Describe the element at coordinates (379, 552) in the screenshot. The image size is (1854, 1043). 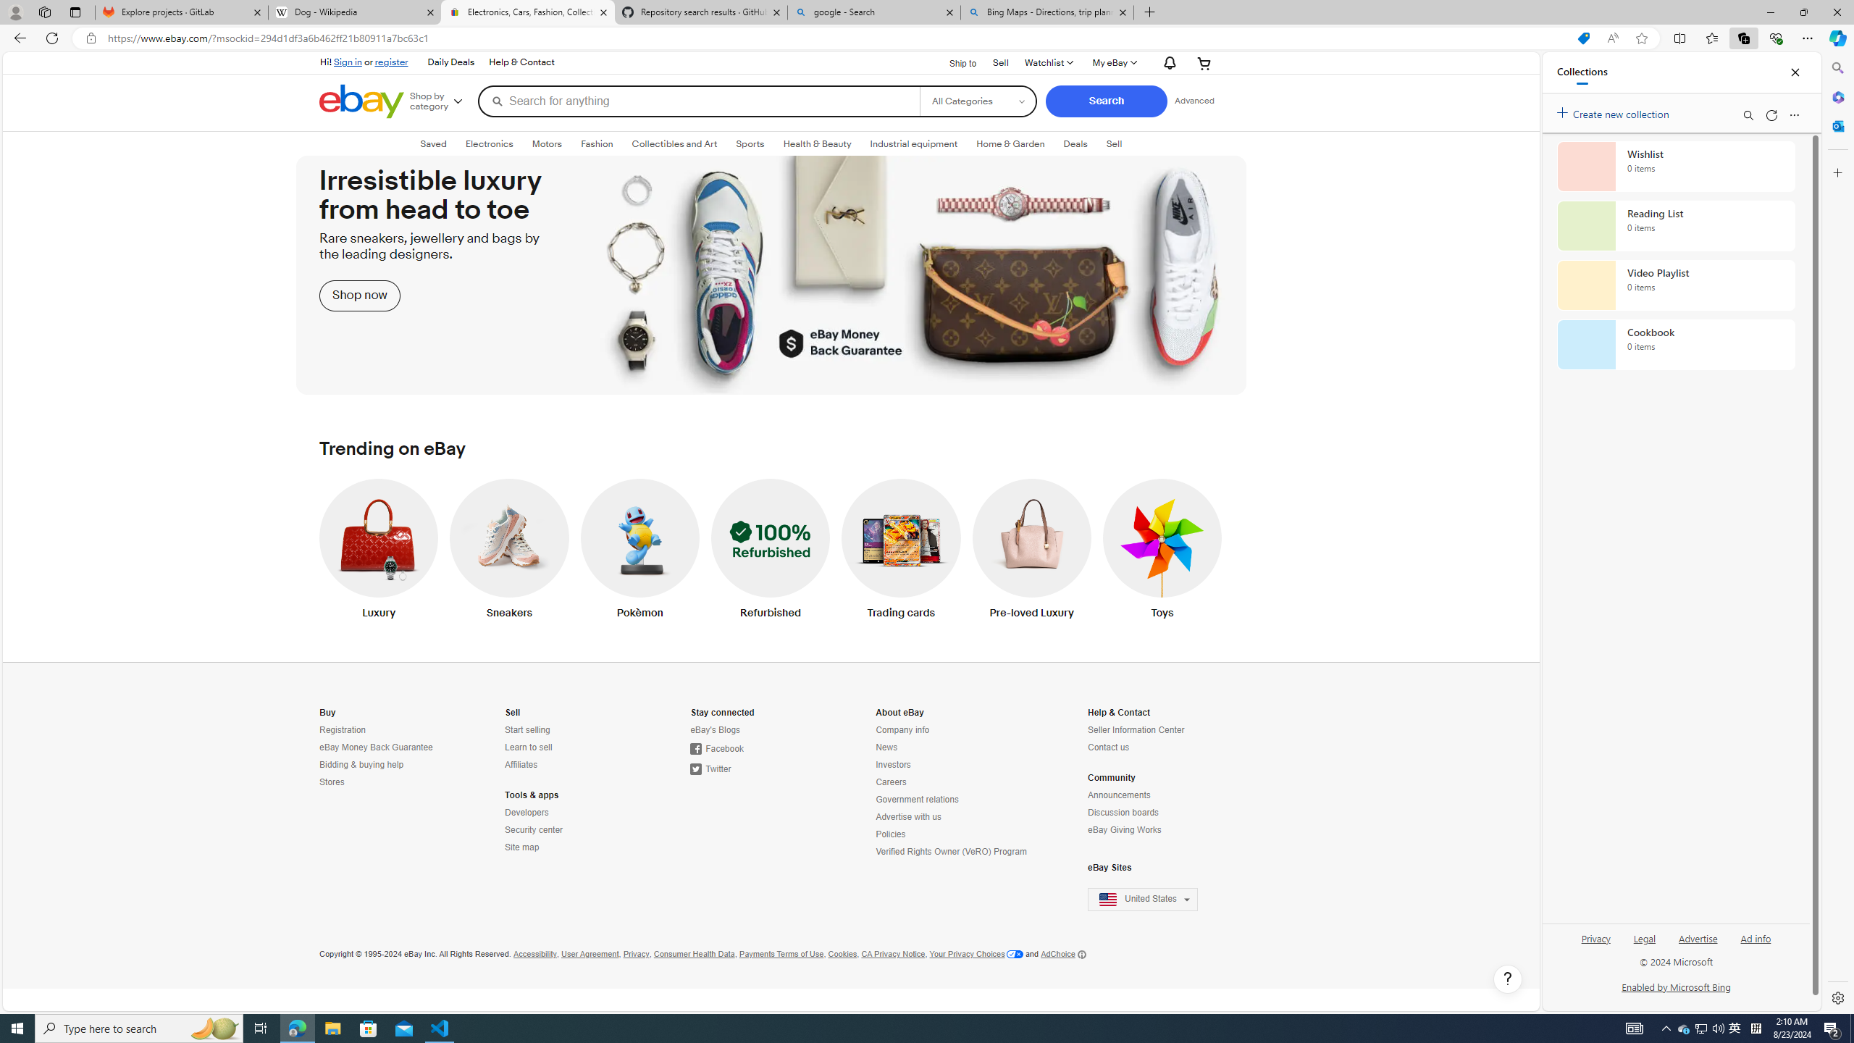
I see `Luxury` at that location.